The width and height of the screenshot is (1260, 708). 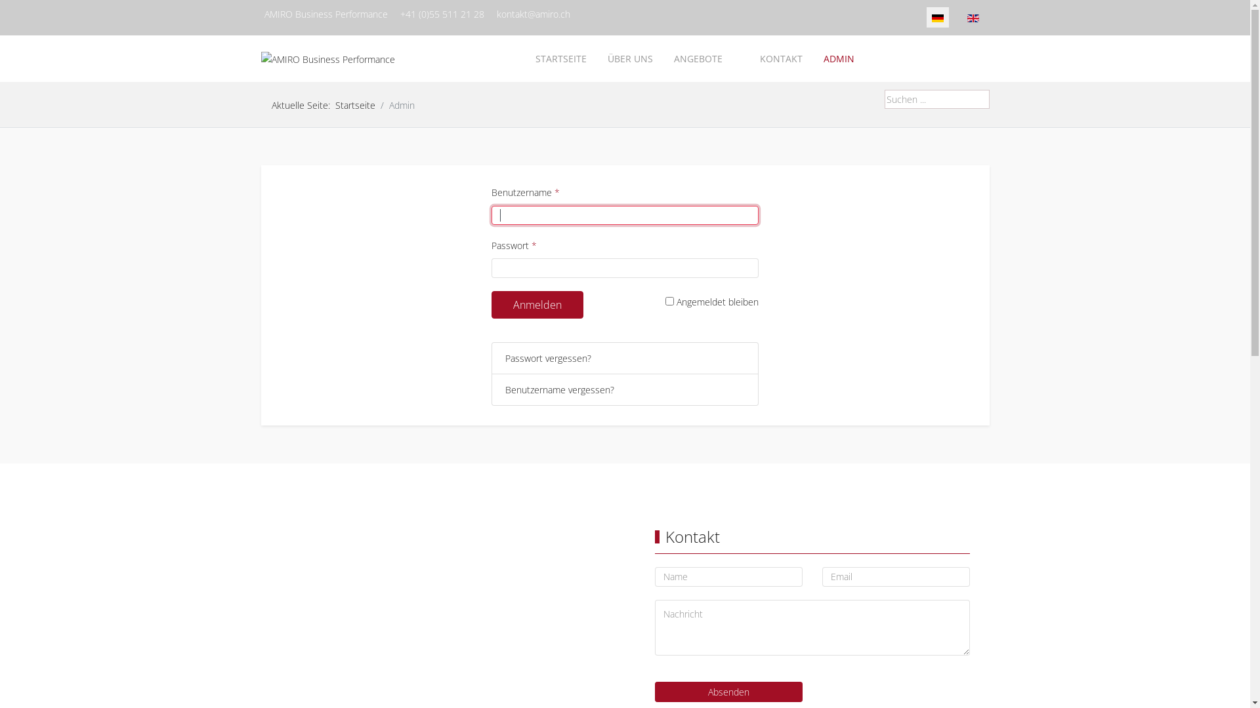 What do you see at coordinates (549, 358) in the screenshot?
I see `Passwort vergessen?` at bounding box center [549, 358].